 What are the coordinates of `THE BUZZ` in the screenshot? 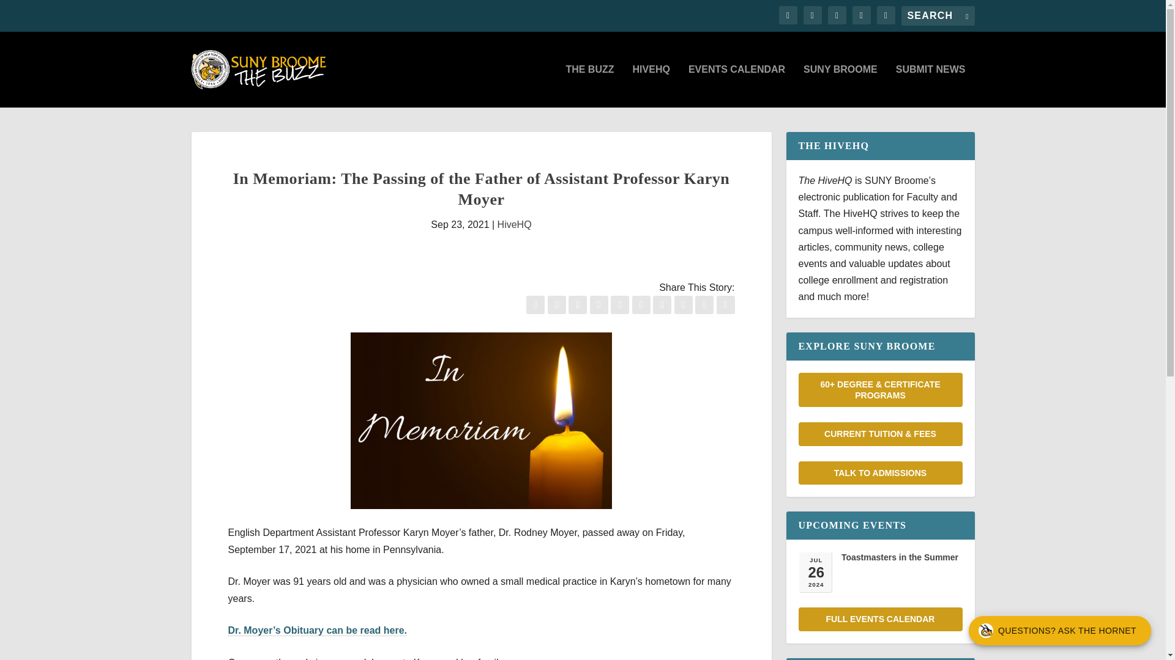 It's located at (589, 86).